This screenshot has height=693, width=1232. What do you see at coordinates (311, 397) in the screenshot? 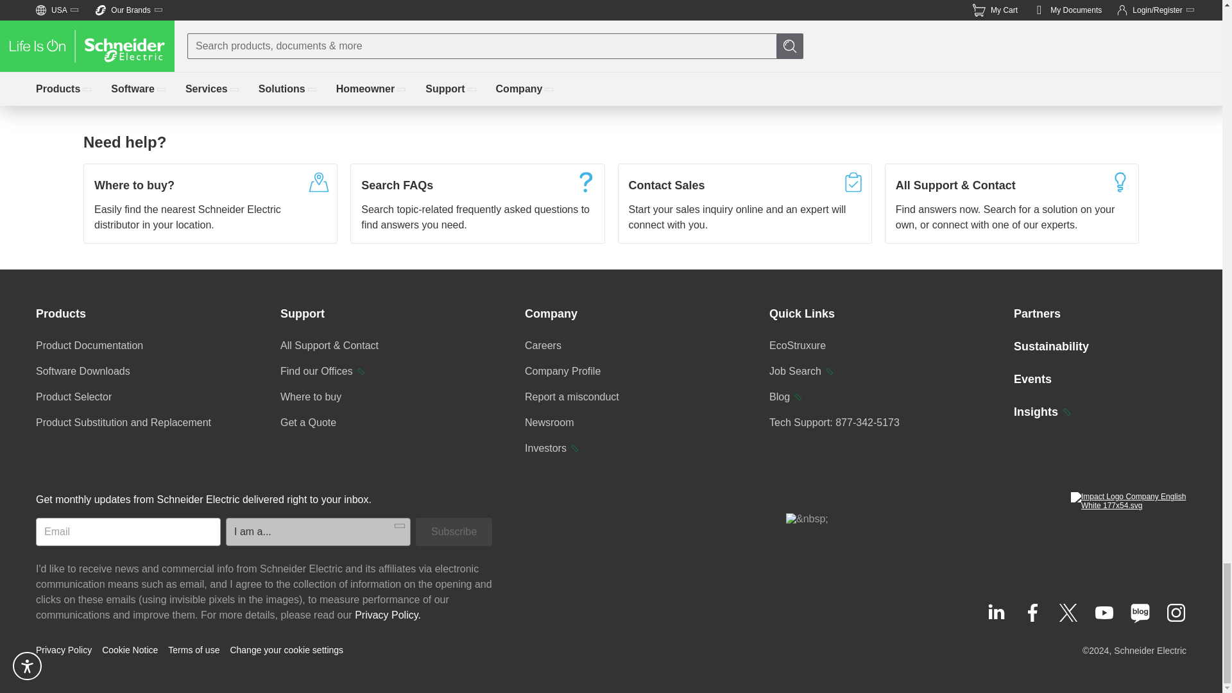
I see `Where to buy` at bounding box center [311, 397].